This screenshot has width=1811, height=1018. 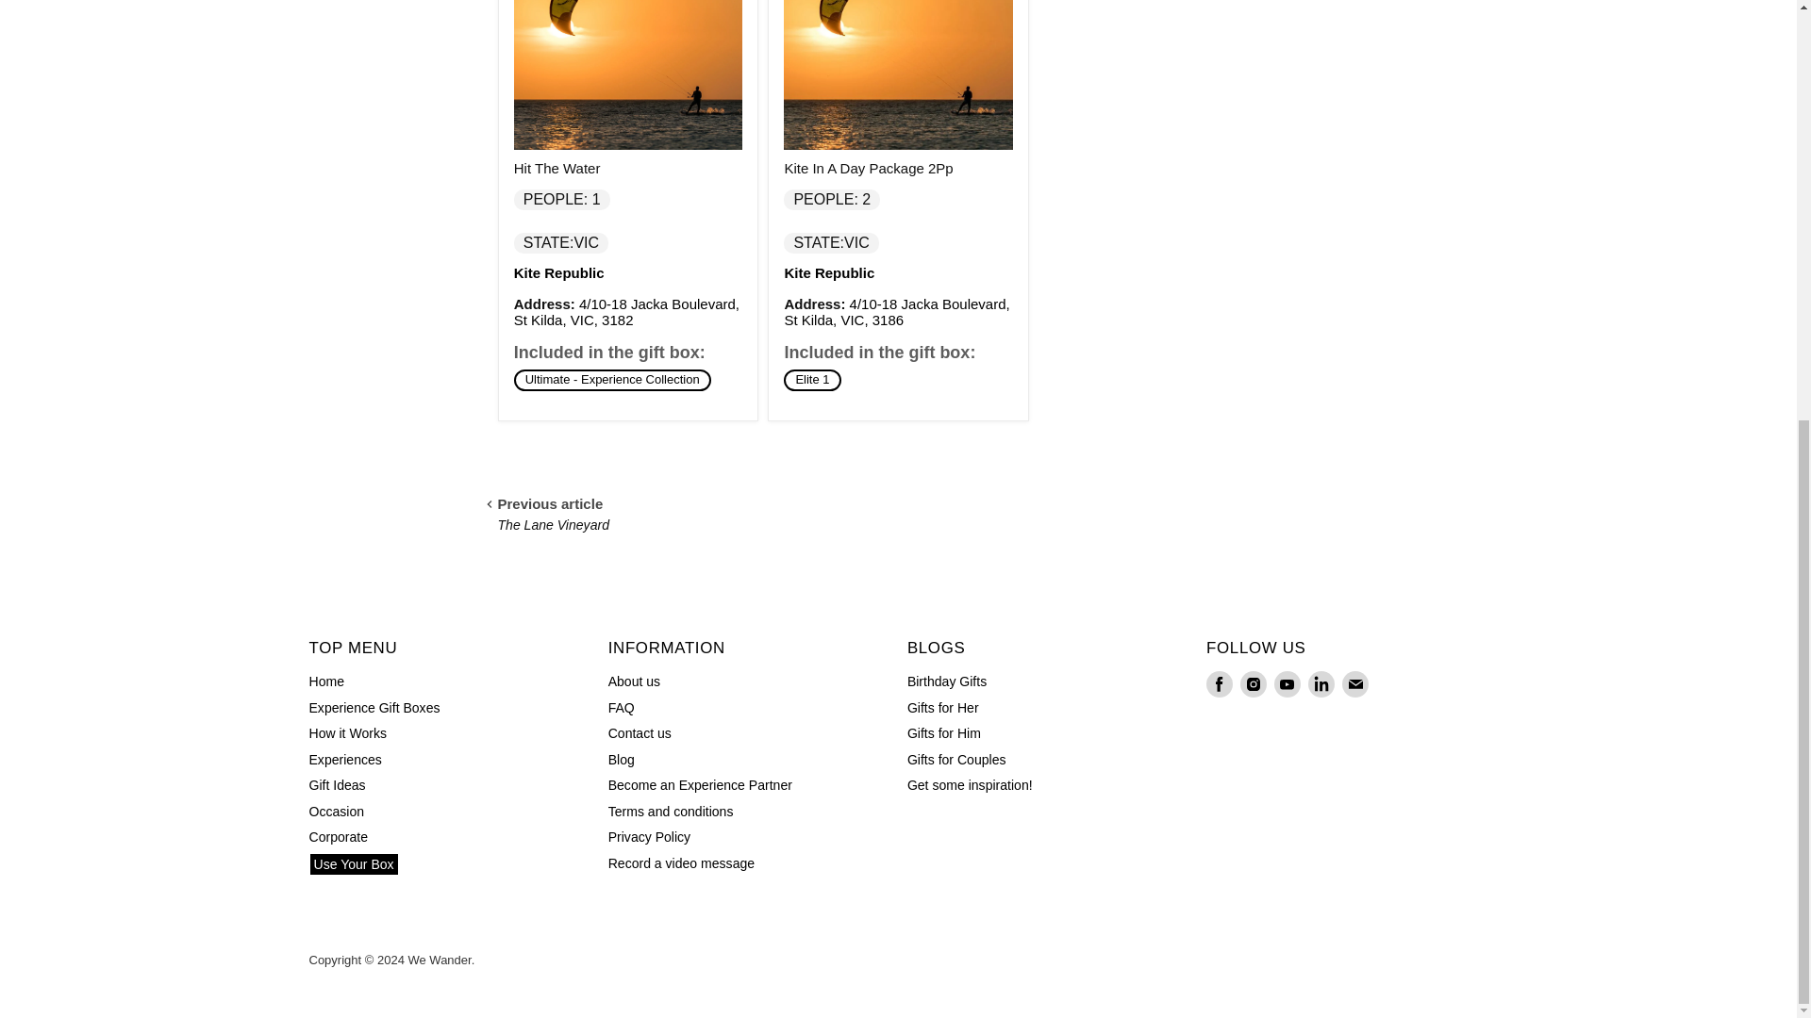 I want to click on Facebook, so click(x=1219, y=683).